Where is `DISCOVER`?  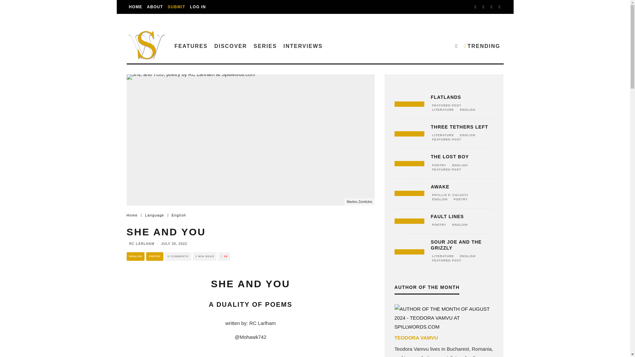 DISCOVER is located at coordinates (230, 46).